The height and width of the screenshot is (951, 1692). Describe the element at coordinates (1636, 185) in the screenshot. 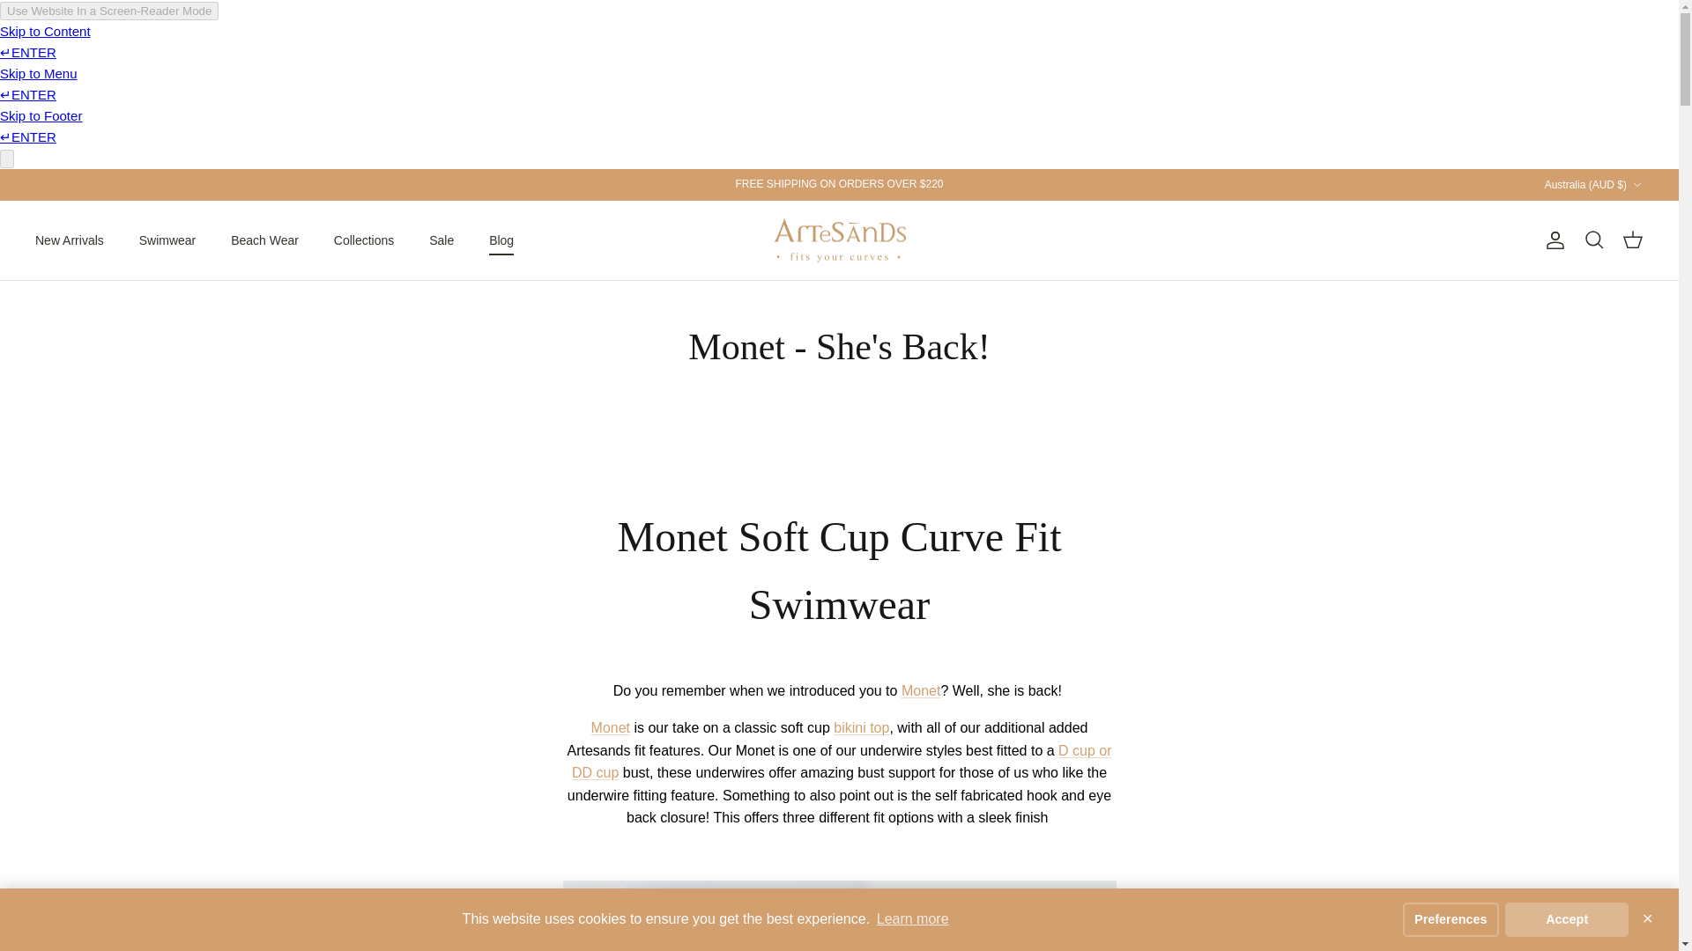

I see `Down` at that location.